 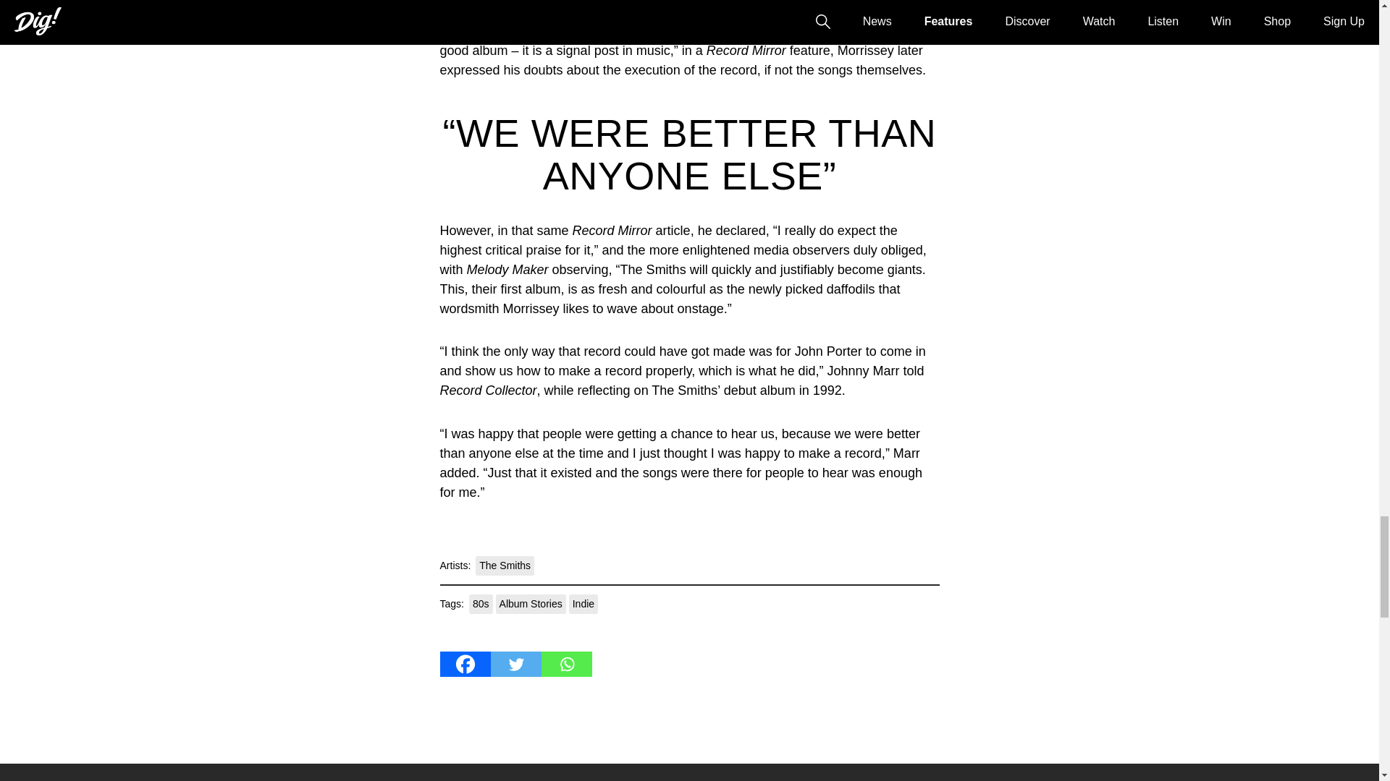 I want to click on Indie, so click(x=583, y=603).